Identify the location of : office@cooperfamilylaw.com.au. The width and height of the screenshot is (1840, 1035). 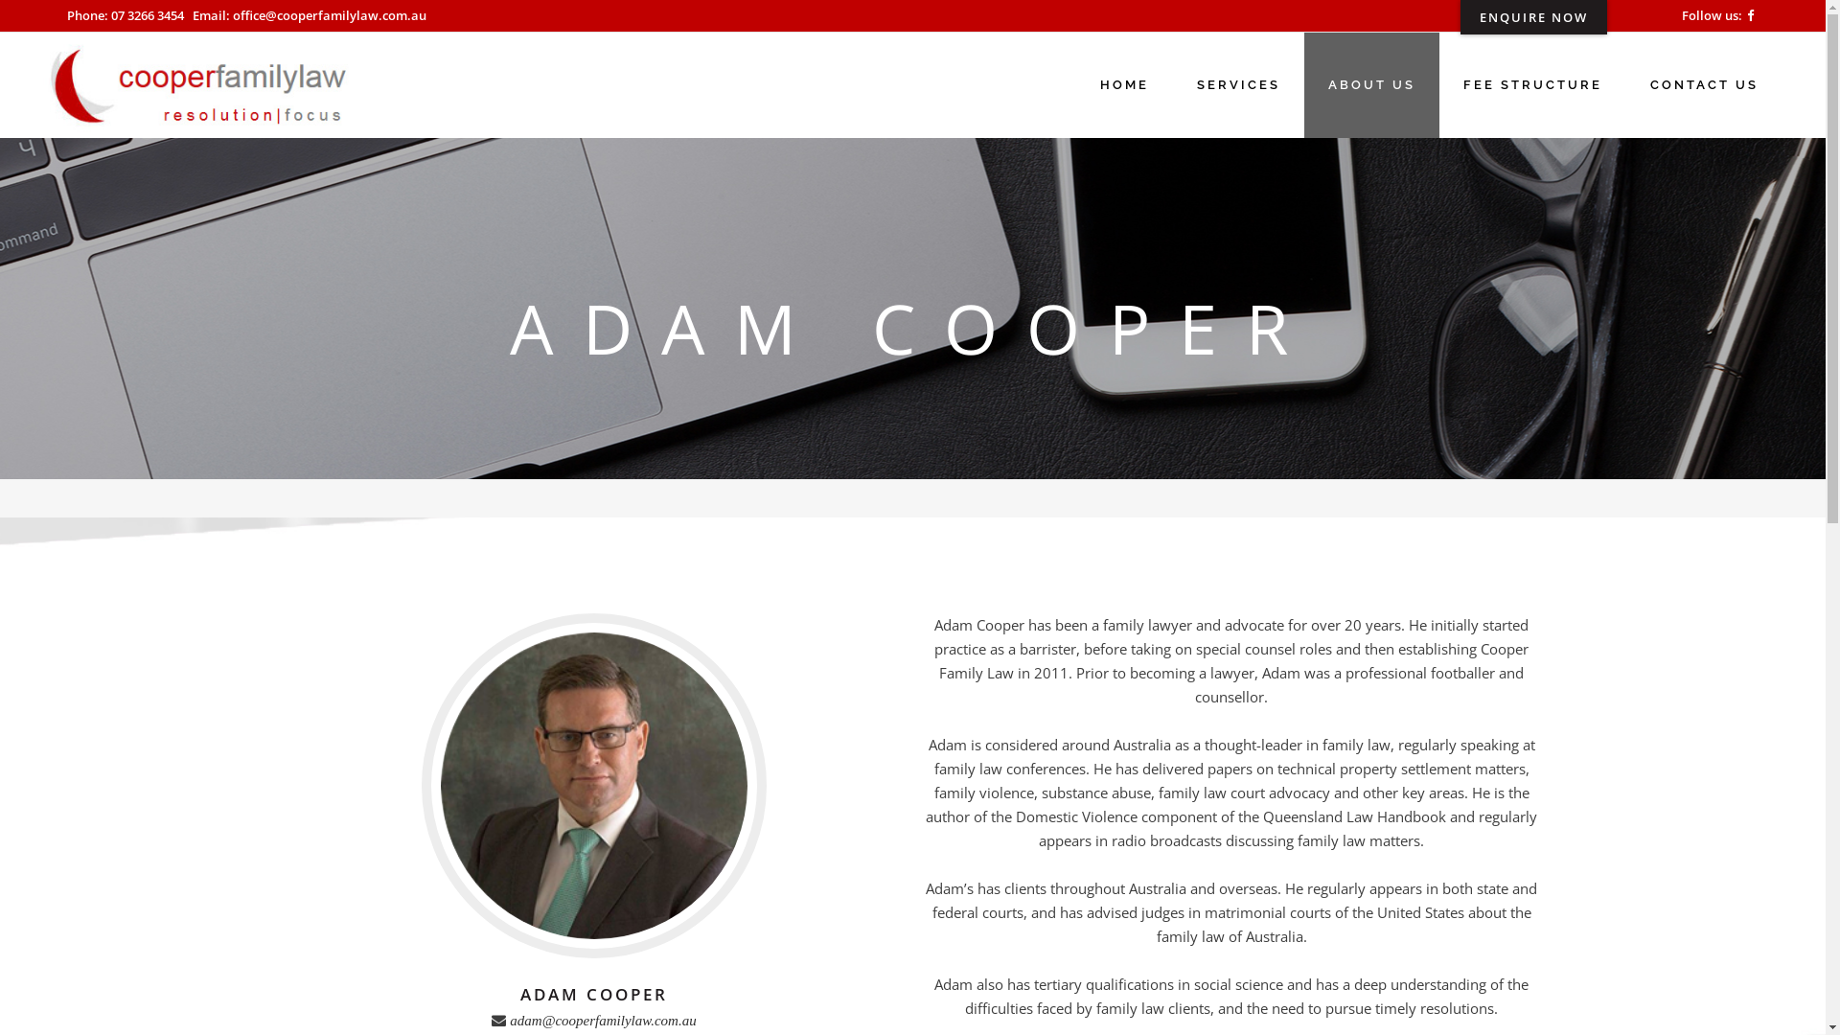
(326, 15).